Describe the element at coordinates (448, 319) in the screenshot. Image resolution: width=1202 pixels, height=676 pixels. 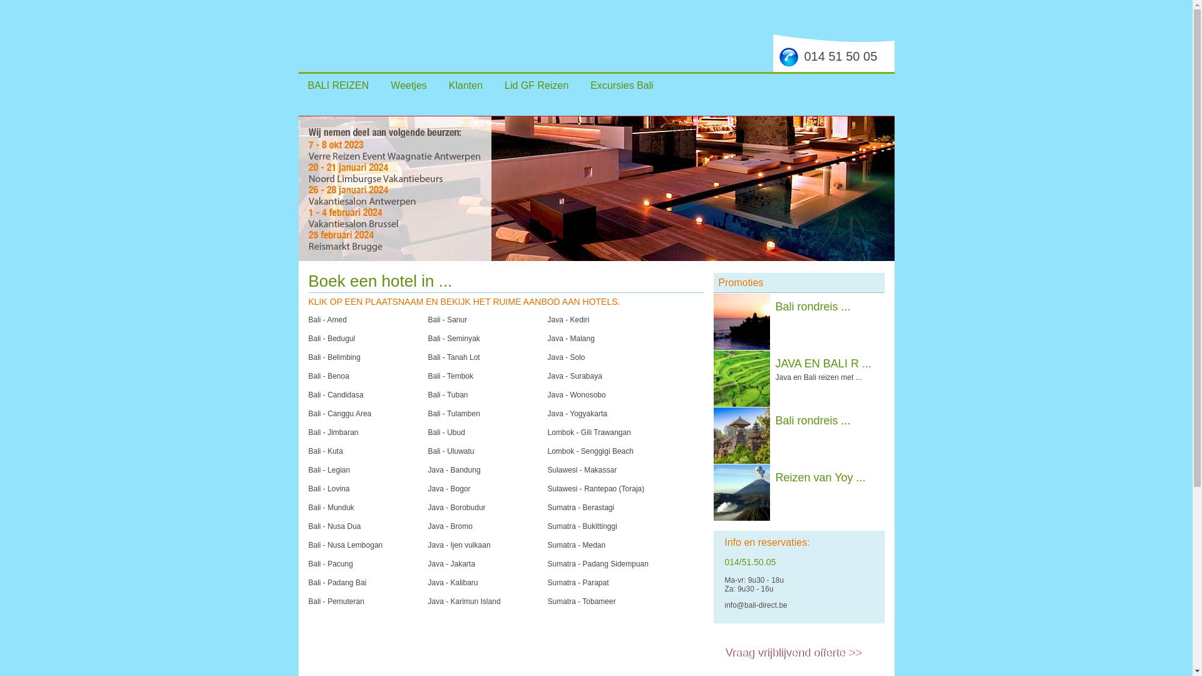
I see `Bali - Sanur` at that location.